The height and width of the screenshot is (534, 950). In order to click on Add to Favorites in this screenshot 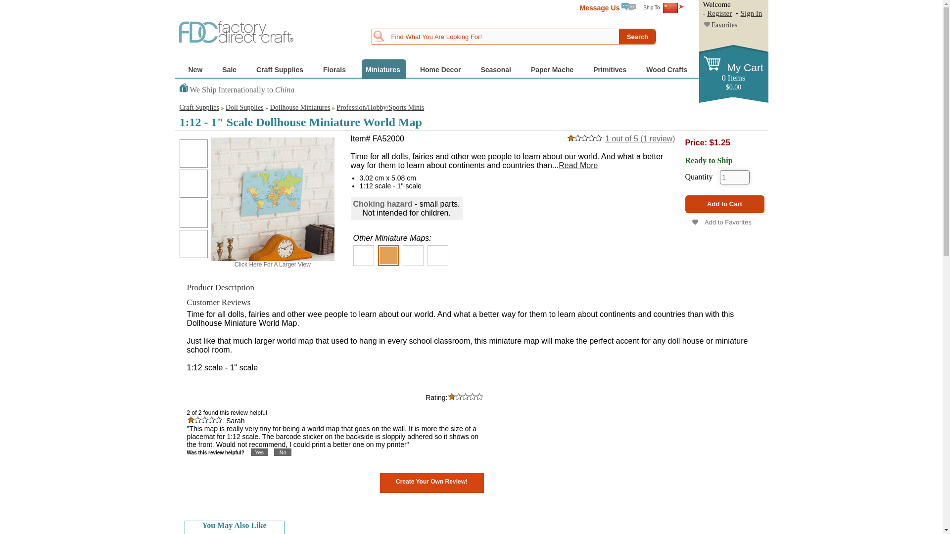, I will do `click(724, 222)`.